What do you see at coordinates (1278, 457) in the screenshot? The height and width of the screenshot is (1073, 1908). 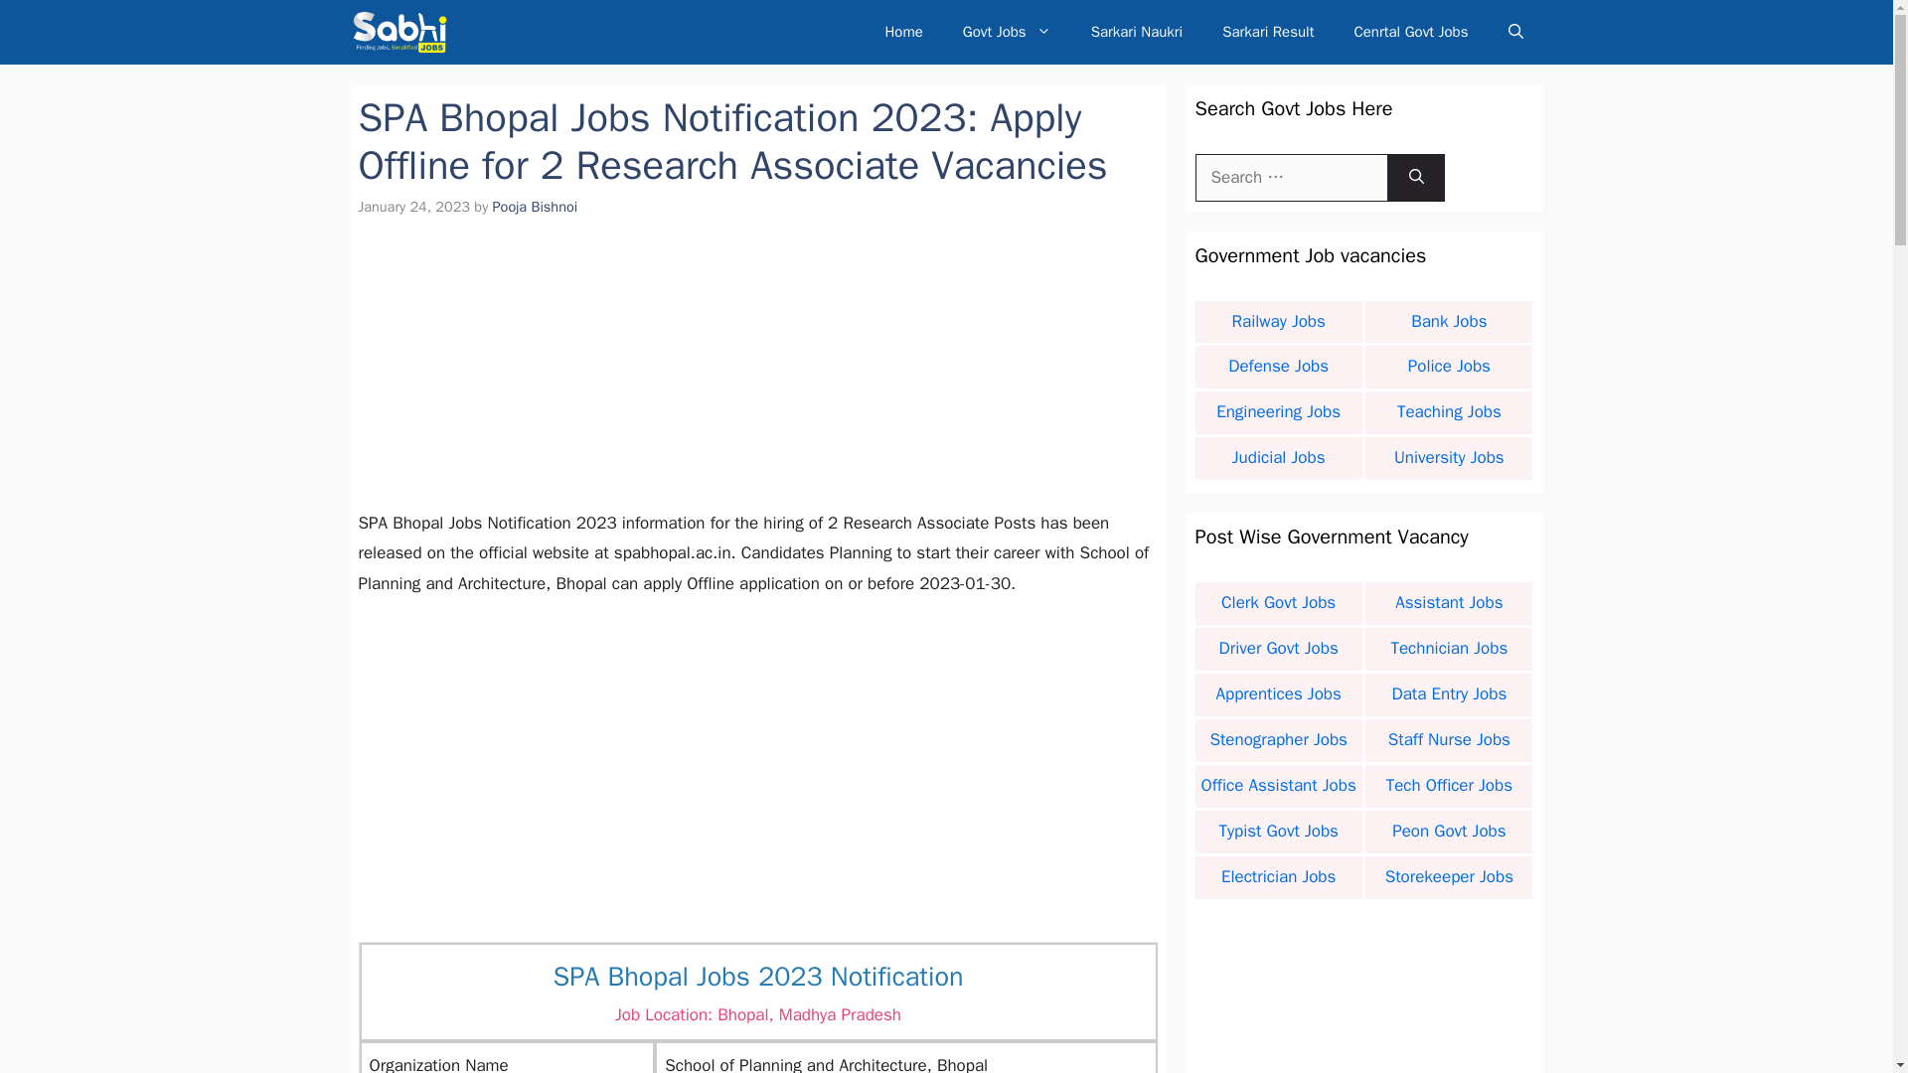 I see `Judicial Jobs` at bounding box center [1278, 457].